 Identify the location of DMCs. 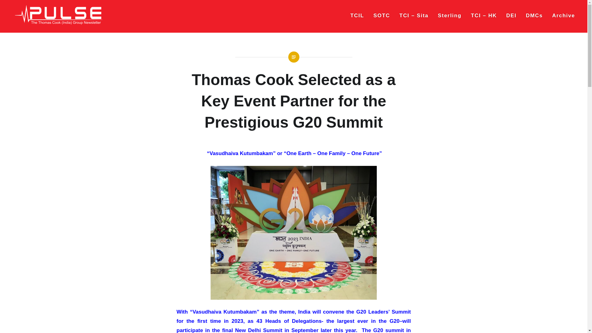
(534, 15).